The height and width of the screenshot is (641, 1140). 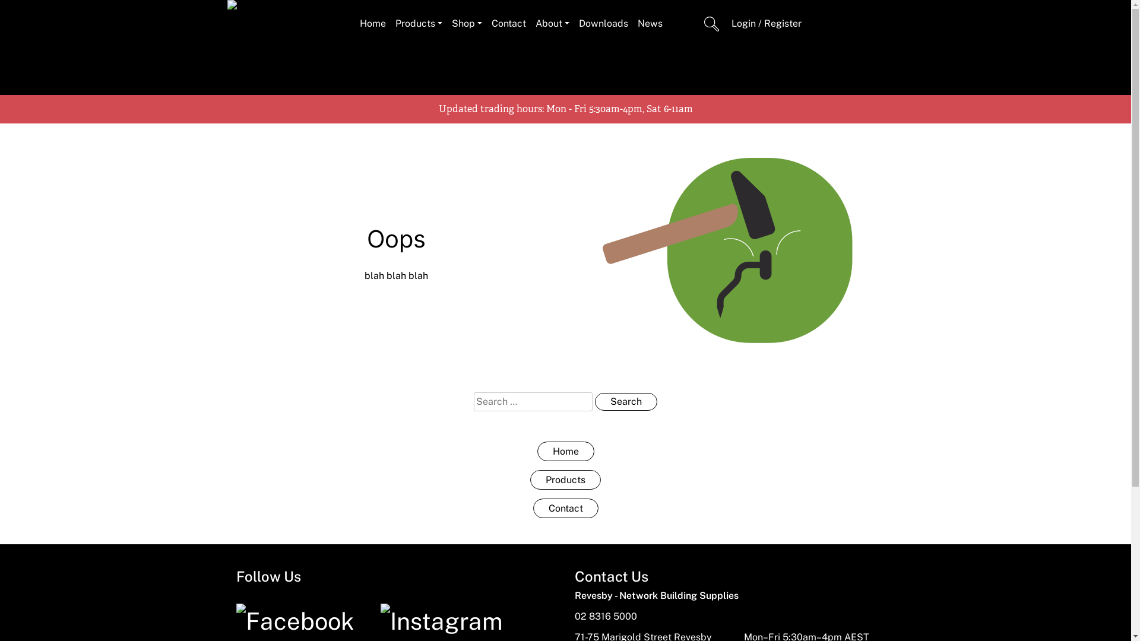 I want to click on Shop, so click(x=467, y=24).